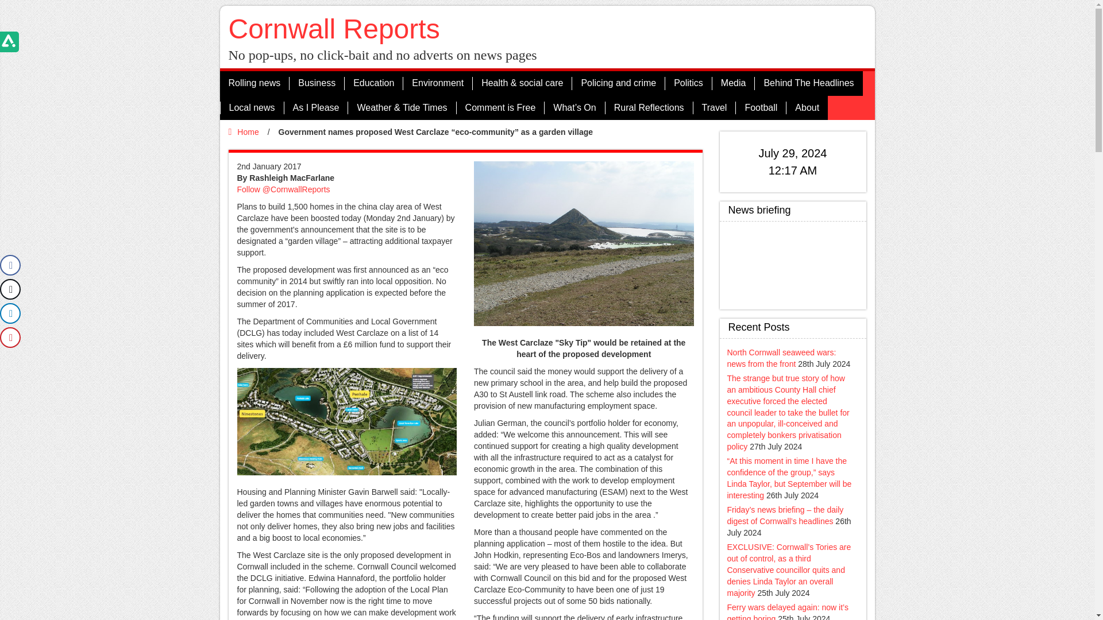 The height and width of the screenshot is (620, 1103). Describe the element at coordinates (808, 83) in the screenshot. I see `Behind The Headlines` at that location.